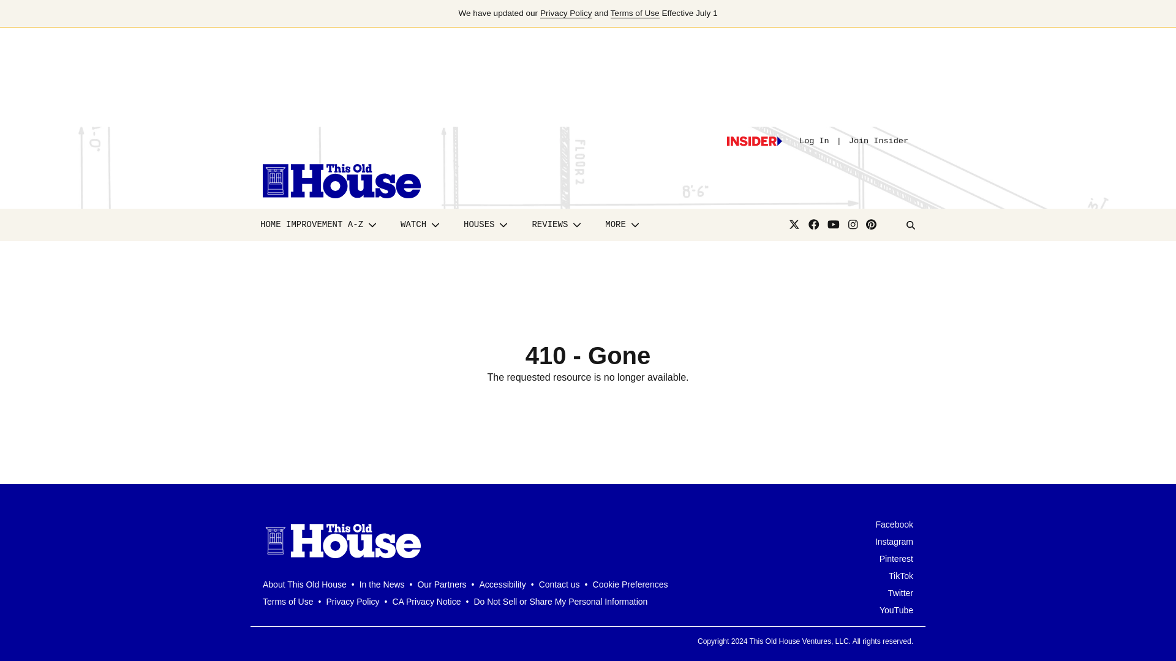 Image resolution: width=1176 pixels, height=661 pixels. Describe the element at coordinates (878, 141) in the screenshot. I see `Join Insider` at that location.